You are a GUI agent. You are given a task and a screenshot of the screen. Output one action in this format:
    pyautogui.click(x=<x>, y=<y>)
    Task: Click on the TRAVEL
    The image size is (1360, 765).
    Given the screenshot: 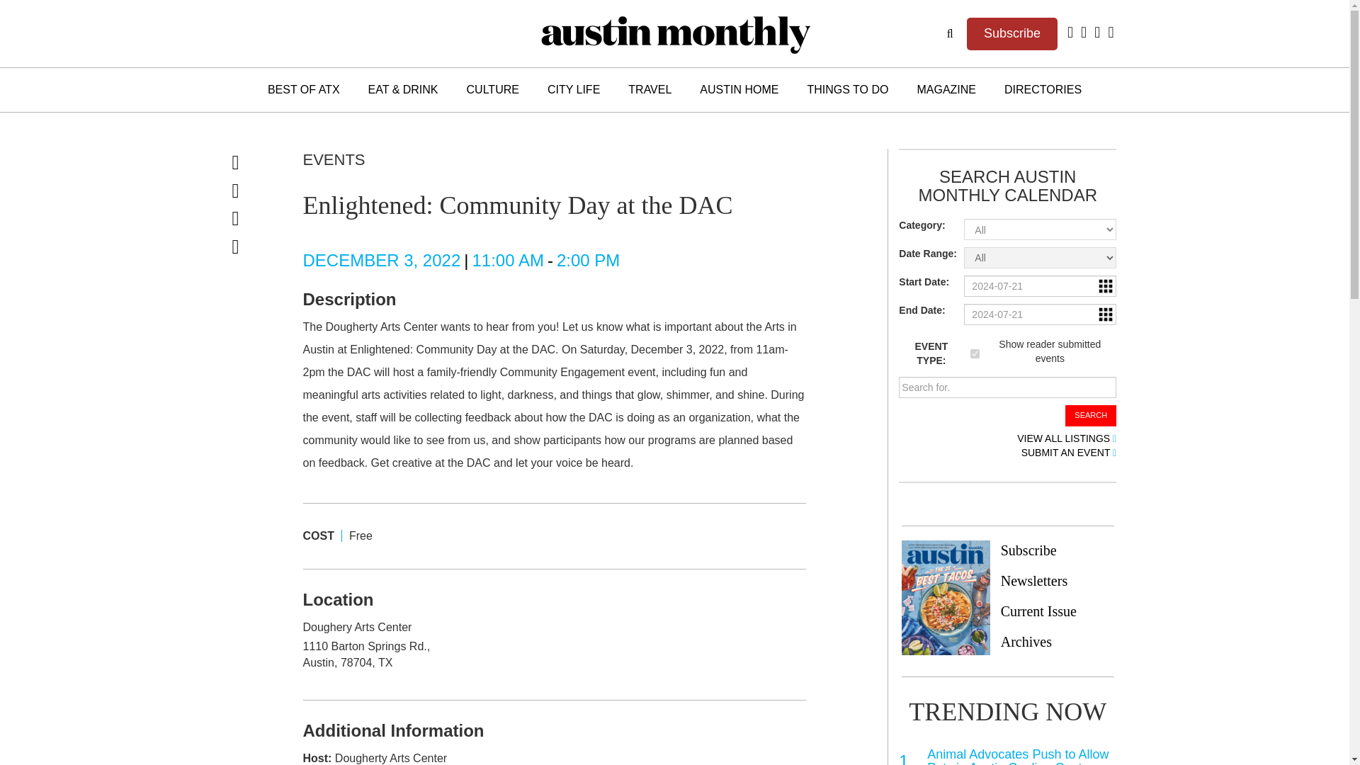 What is the action you would take?
    pyautogui.click(x=650, y=89)
    